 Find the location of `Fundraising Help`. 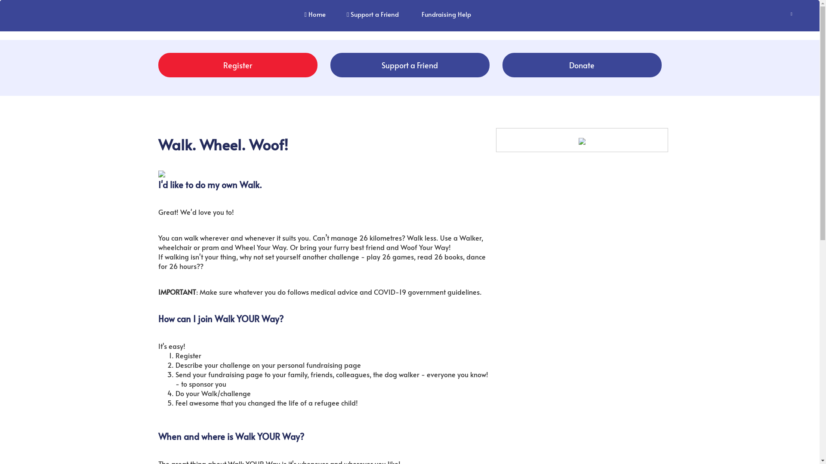

Fundraising Help is located at coordinates (446, 14).